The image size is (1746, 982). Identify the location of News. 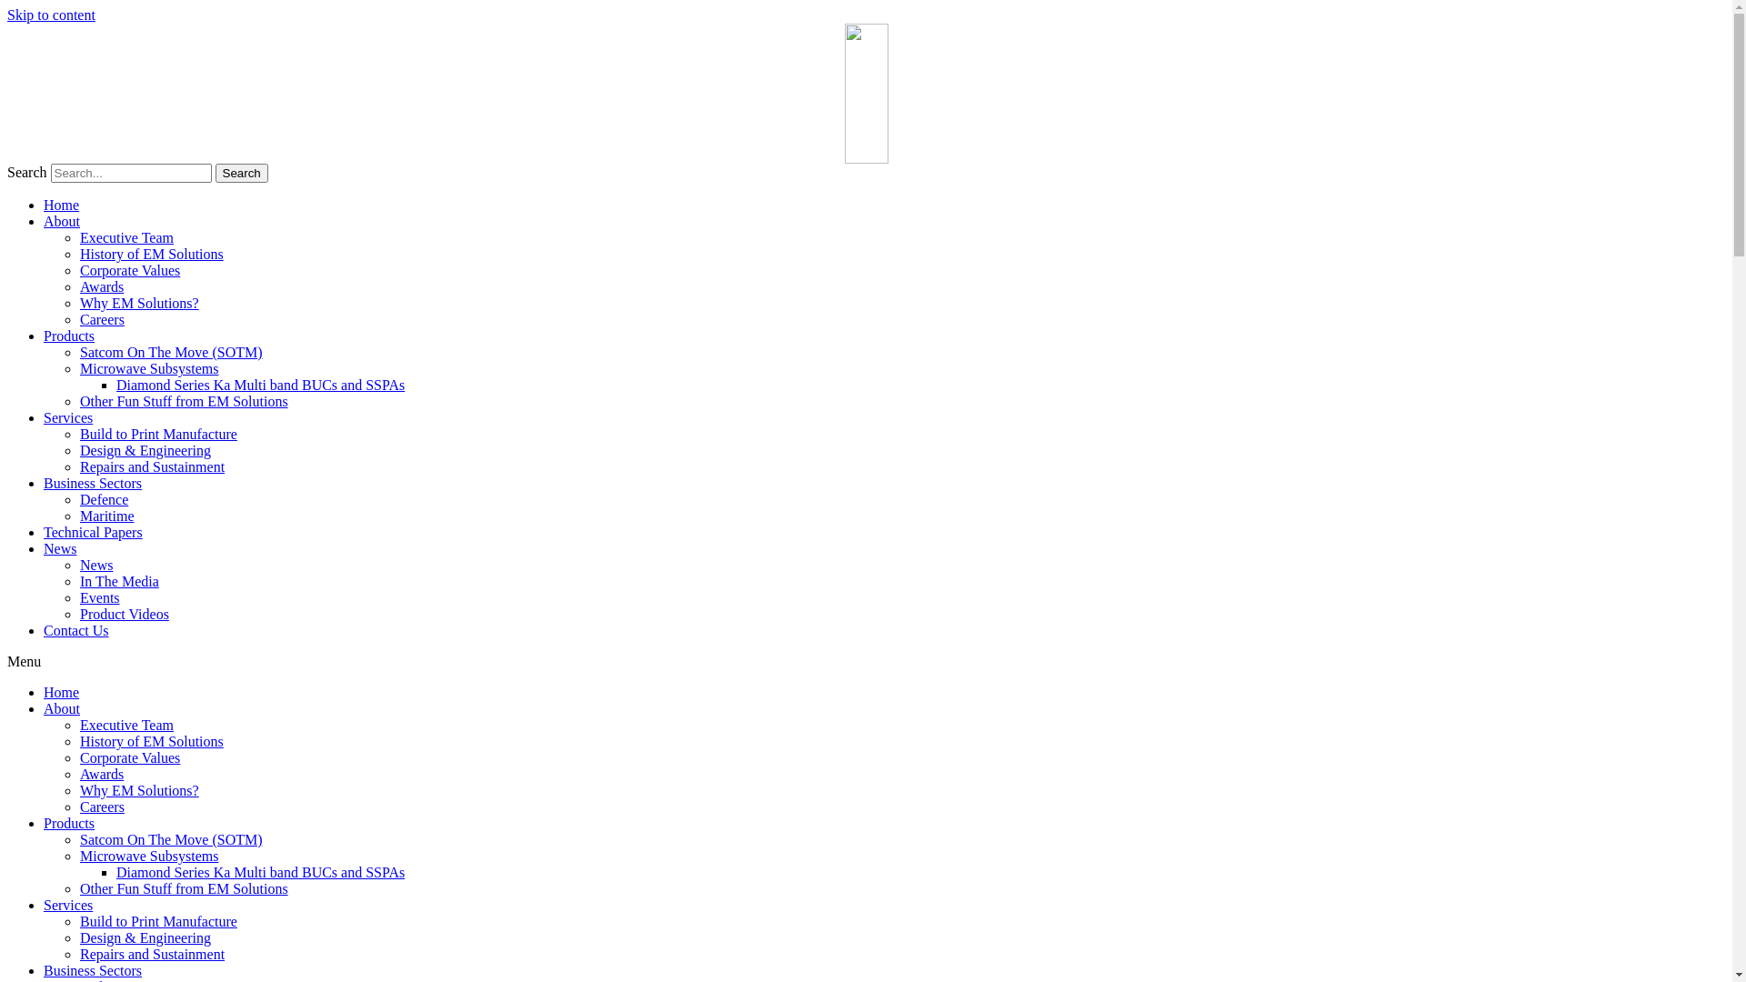
(60, 549).